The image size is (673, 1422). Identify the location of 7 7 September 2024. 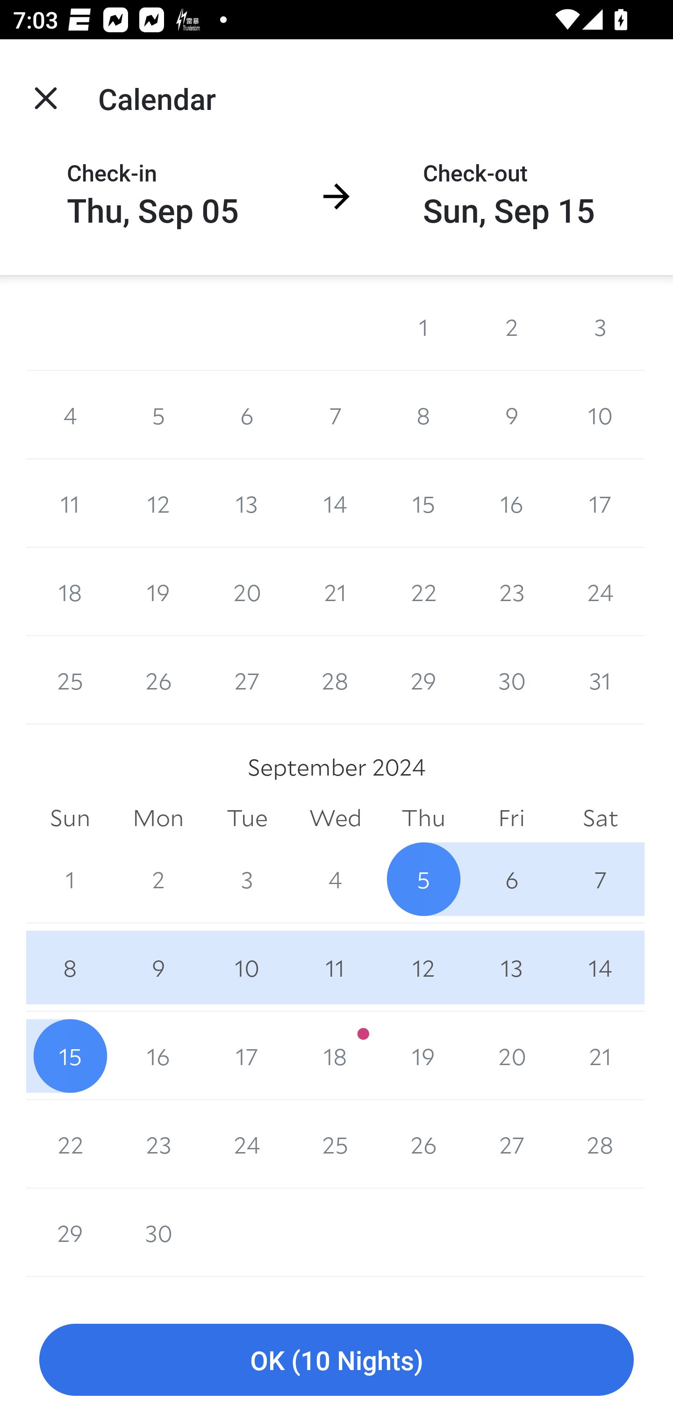
(600, 878).